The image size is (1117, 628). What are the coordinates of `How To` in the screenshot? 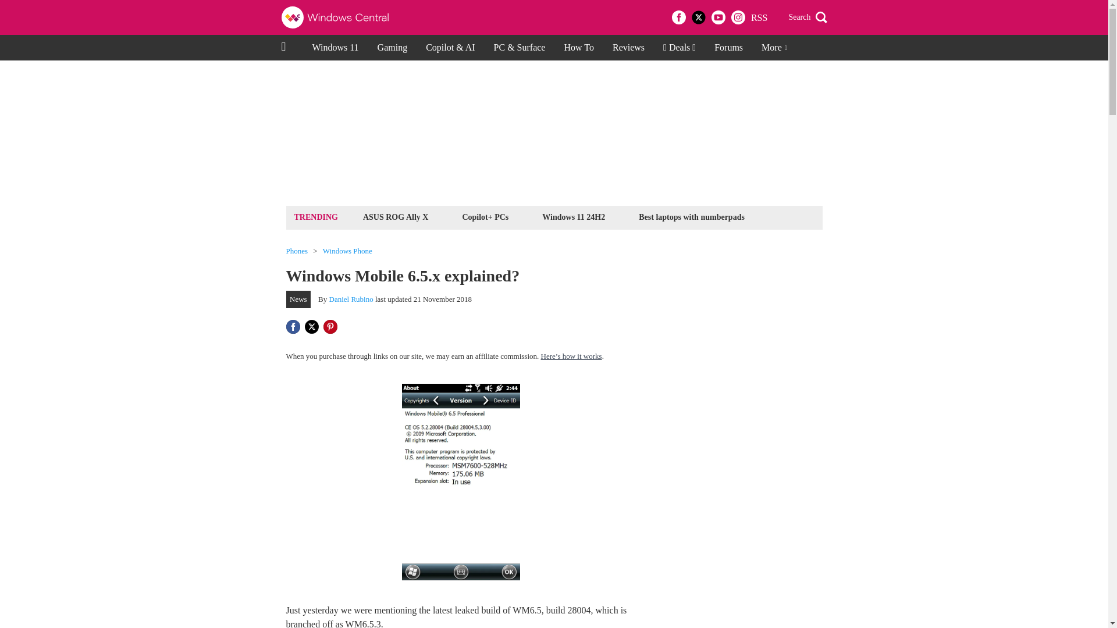 It's located at (578, 48).